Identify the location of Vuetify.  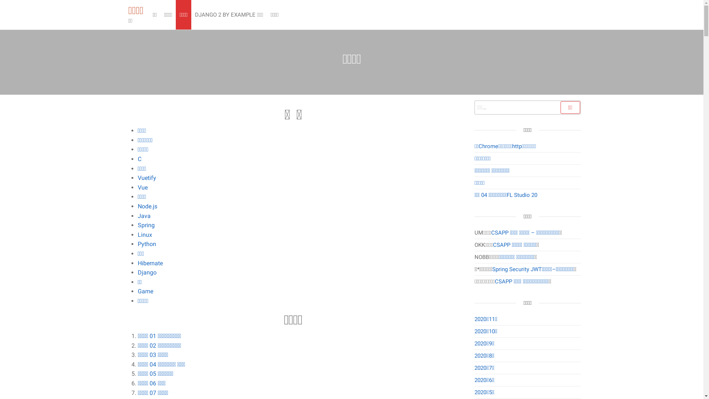
(147, 178).